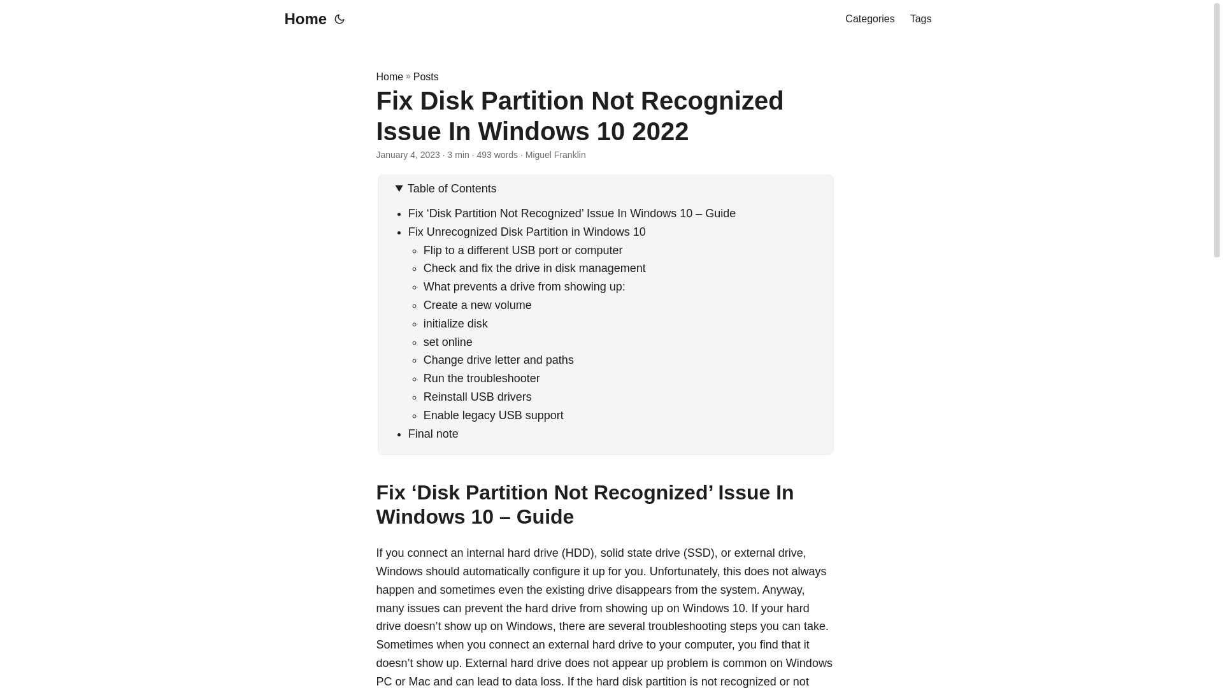 The image size is (1223, 688). What do you see at coordinates (389, 76) in the screenshot?
I see `Home` at bounding box center [389, 76].